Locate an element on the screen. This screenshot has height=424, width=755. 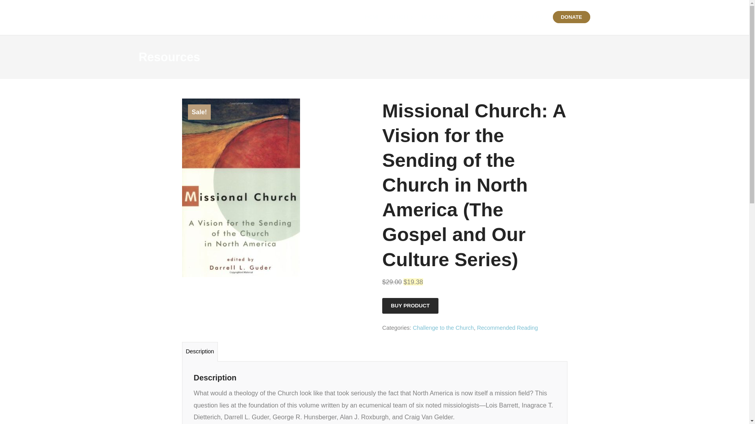
Description is located at coordinates (200, 351).